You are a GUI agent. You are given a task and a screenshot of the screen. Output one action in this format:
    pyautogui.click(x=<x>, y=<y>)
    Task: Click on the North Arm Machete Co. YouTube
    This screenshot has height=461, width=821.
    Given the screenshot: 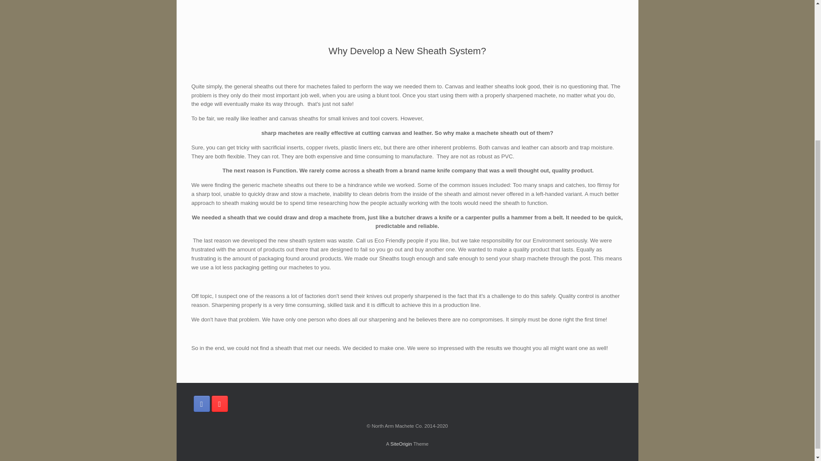 What is the action you would take?
    pyautogui.click(x=219, y=404)
    